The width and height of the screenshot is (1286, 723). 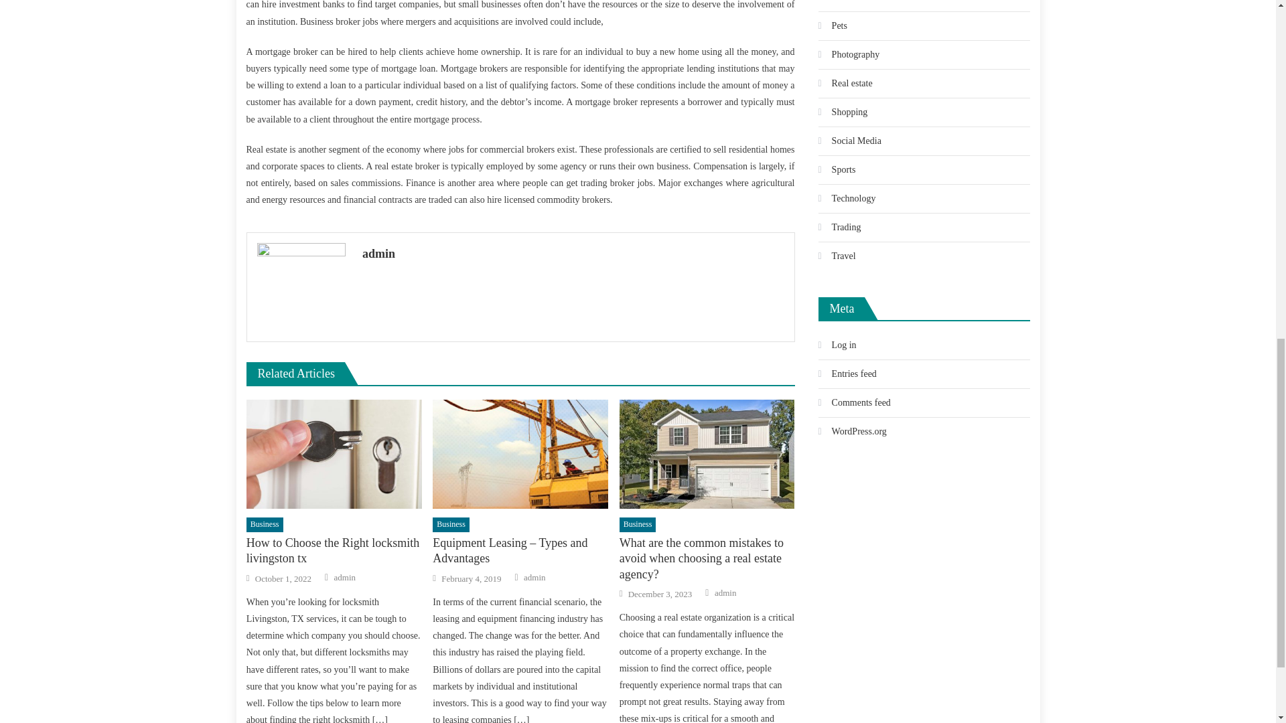 What do you see at coordinates (334, 551) in the screenshot?
I see `How to Choose the Right locksmith livingston tx` at bounding box center [334, 551].